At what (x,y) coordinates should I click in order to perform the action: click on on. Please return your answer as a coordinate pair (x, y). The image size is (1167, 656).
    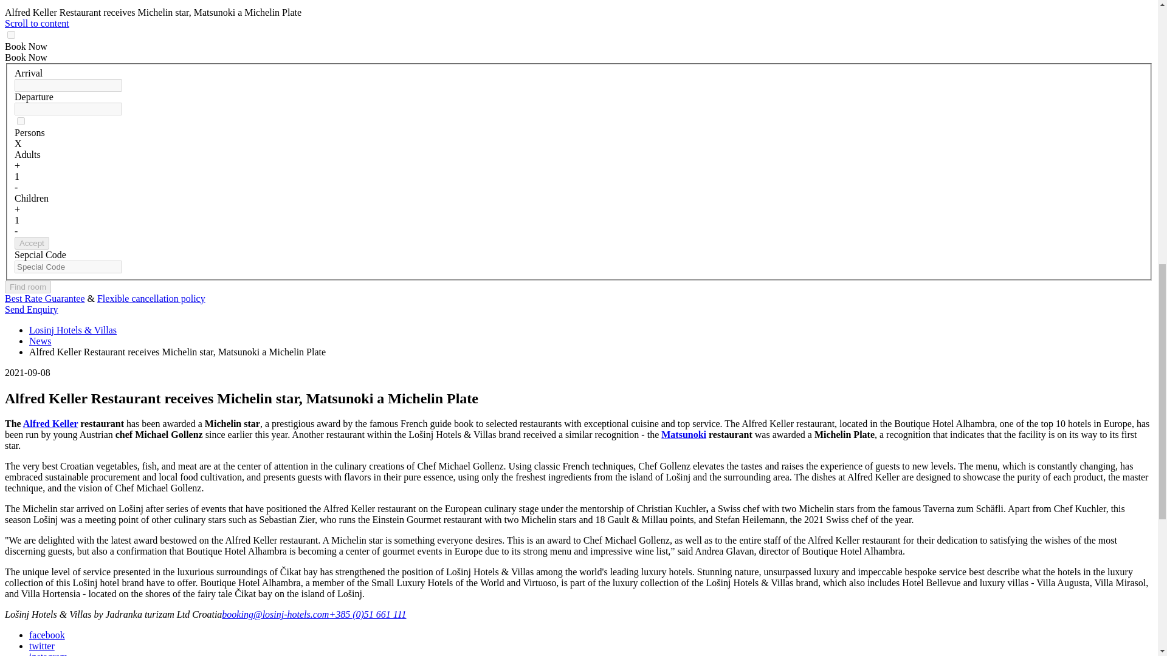
    Looking at the image, I should click on (11, 34).